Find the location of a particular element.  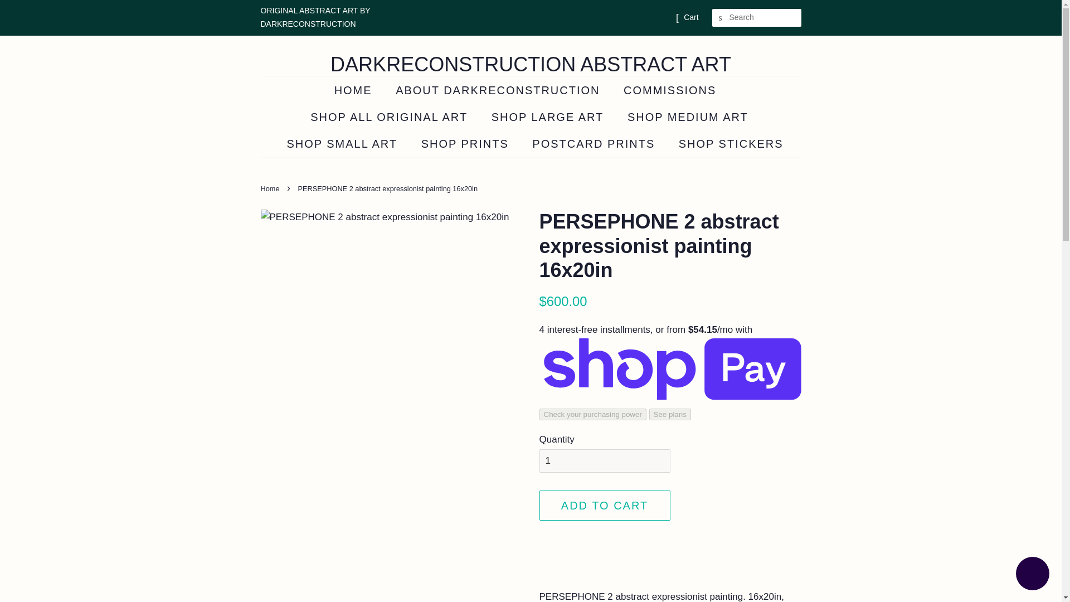

1 is located at coordinates (605, 460).